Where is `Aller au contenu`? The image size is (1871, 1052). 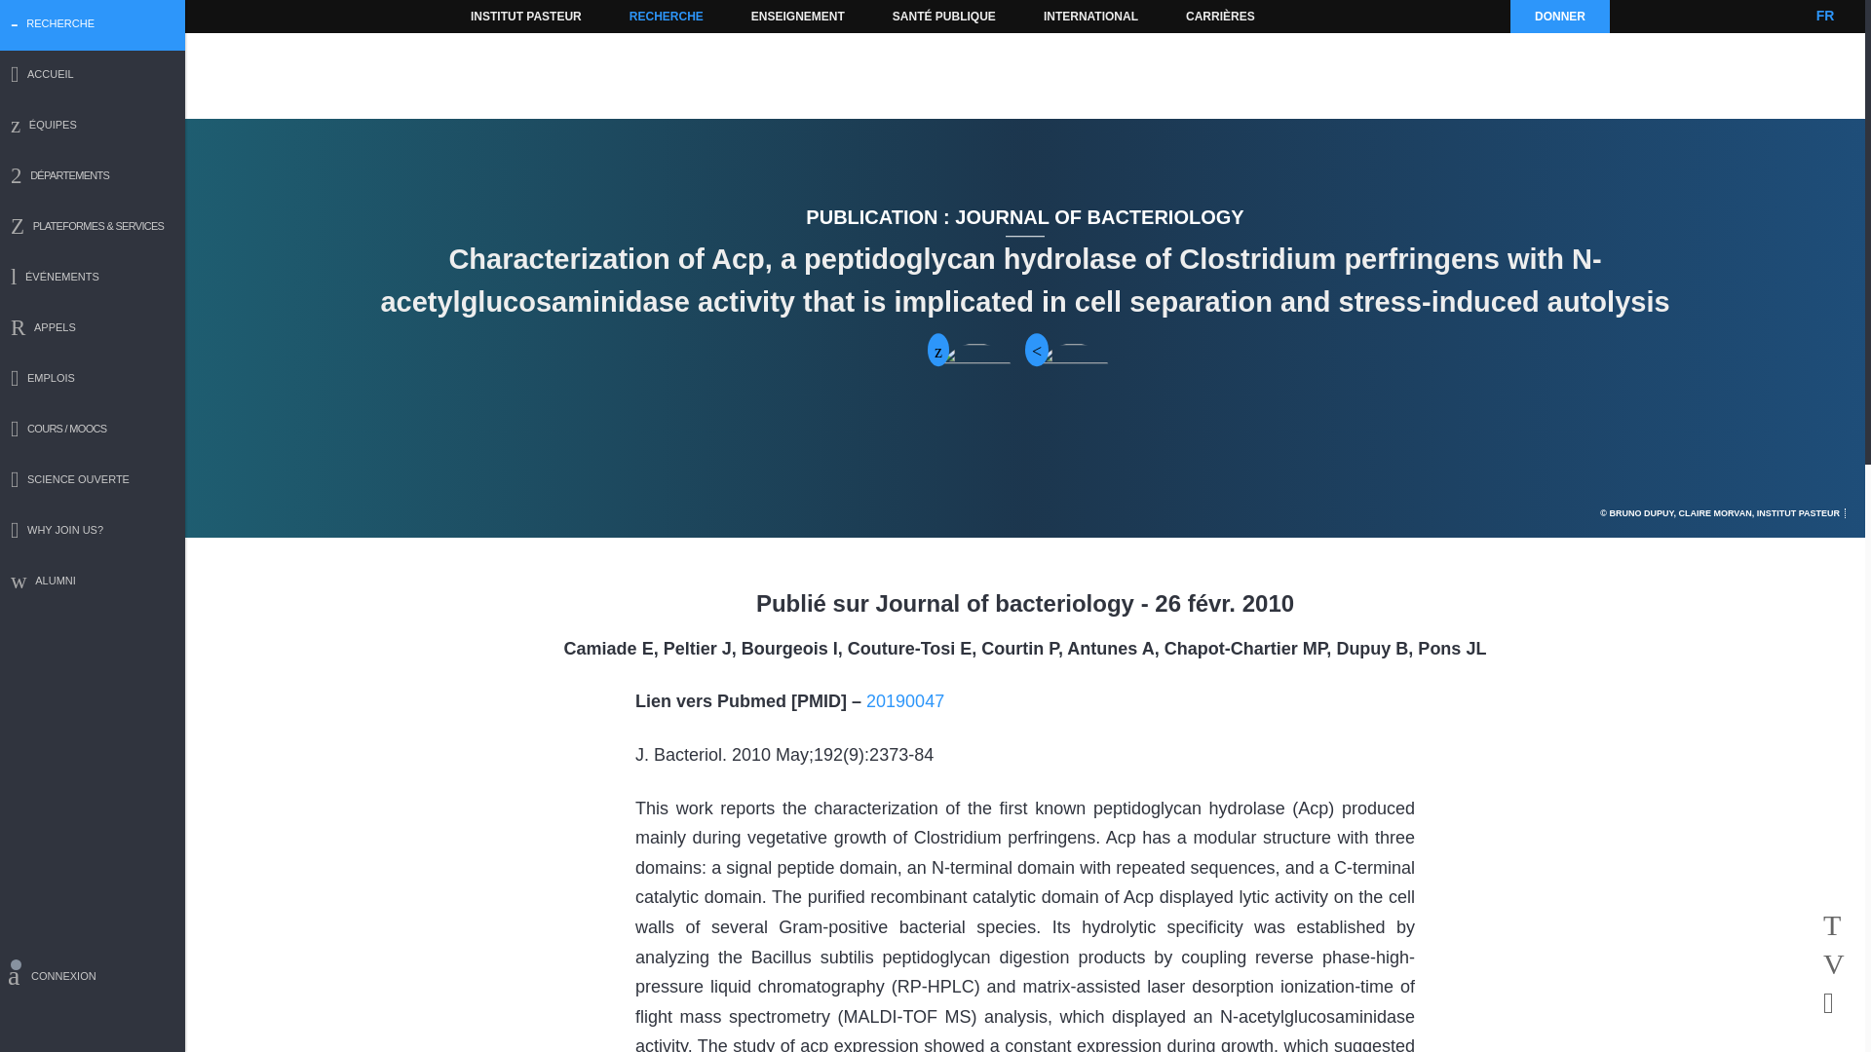 Aller au contenu is located at coordinates (503, 16).